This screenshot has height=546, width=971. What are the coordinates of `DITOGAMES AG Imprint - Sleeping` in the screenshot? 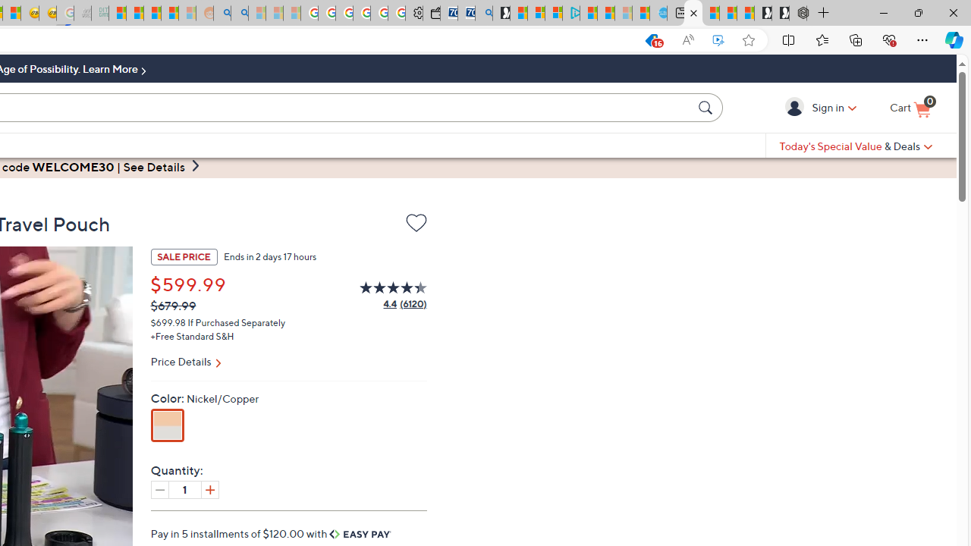 It's located at (100, 14).